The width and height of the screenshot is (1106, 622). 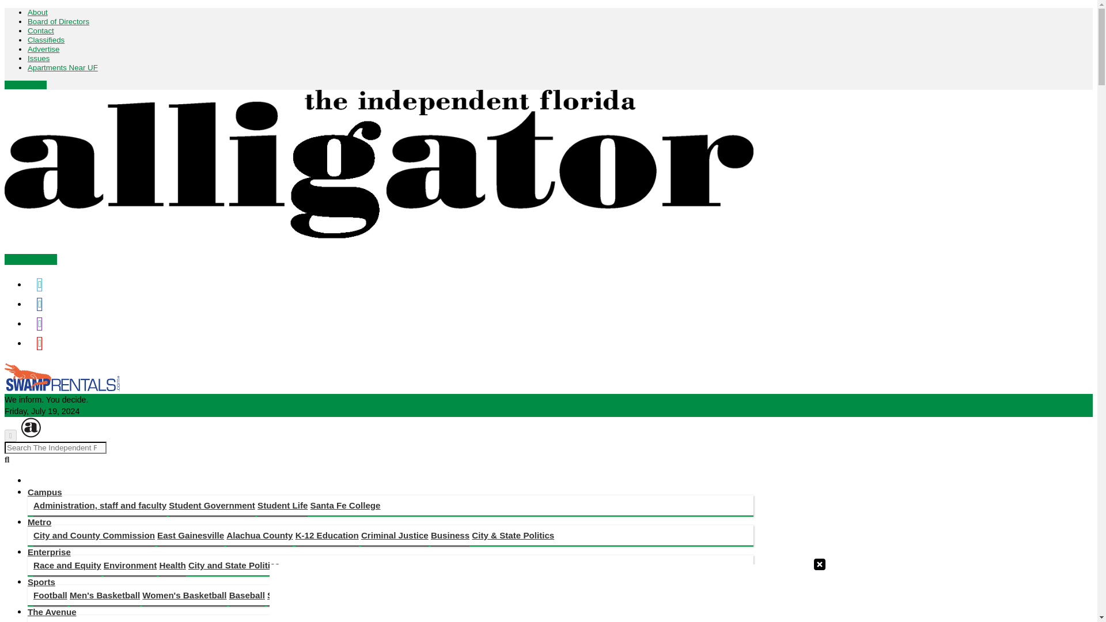 I want to click on Administration, staff and faculty, so click(x=100, y=506).